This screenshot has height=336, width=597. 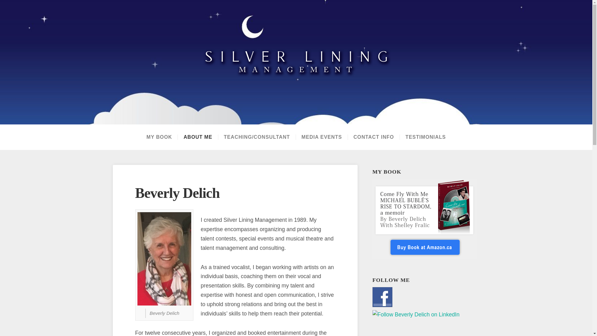 What do you see at coordinates (425, 137) in the screenshot?
I see `TESTIMONIALS` at bounding box center [425, 137].